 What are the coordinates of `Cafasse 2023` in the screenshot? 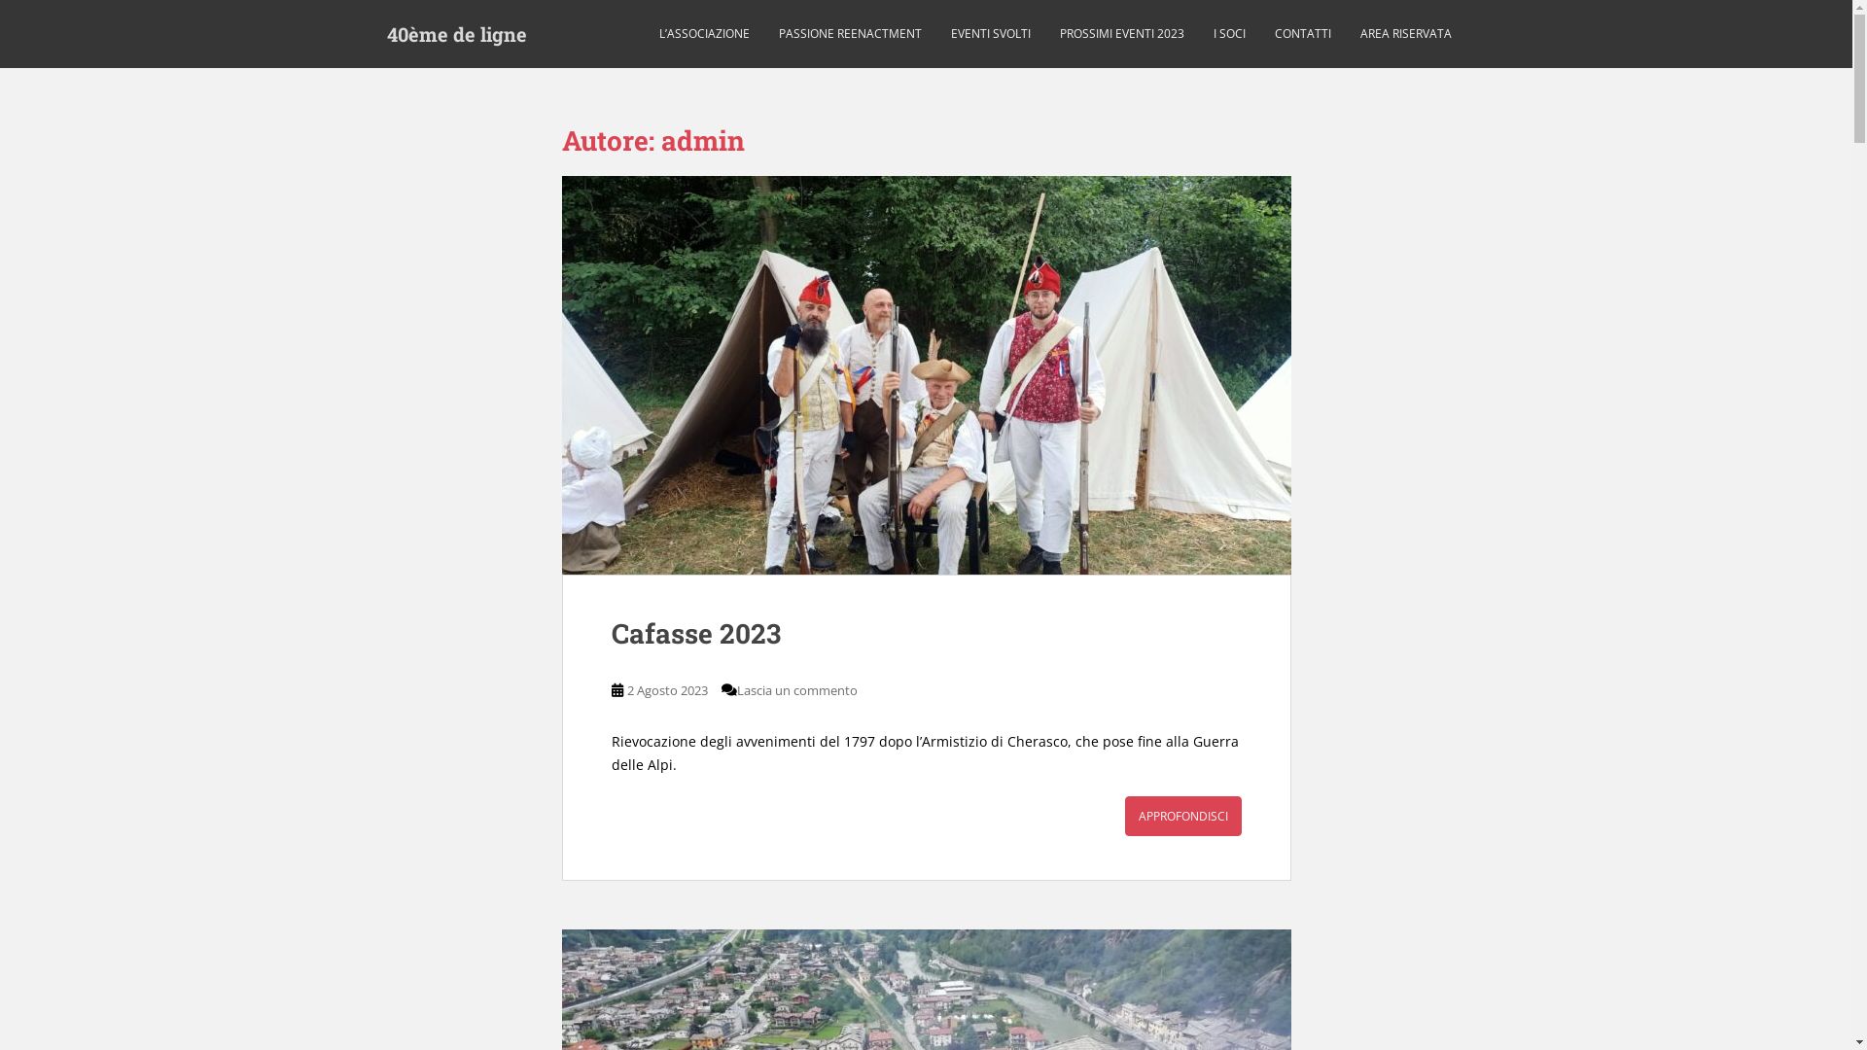 It's located at (927, 375).